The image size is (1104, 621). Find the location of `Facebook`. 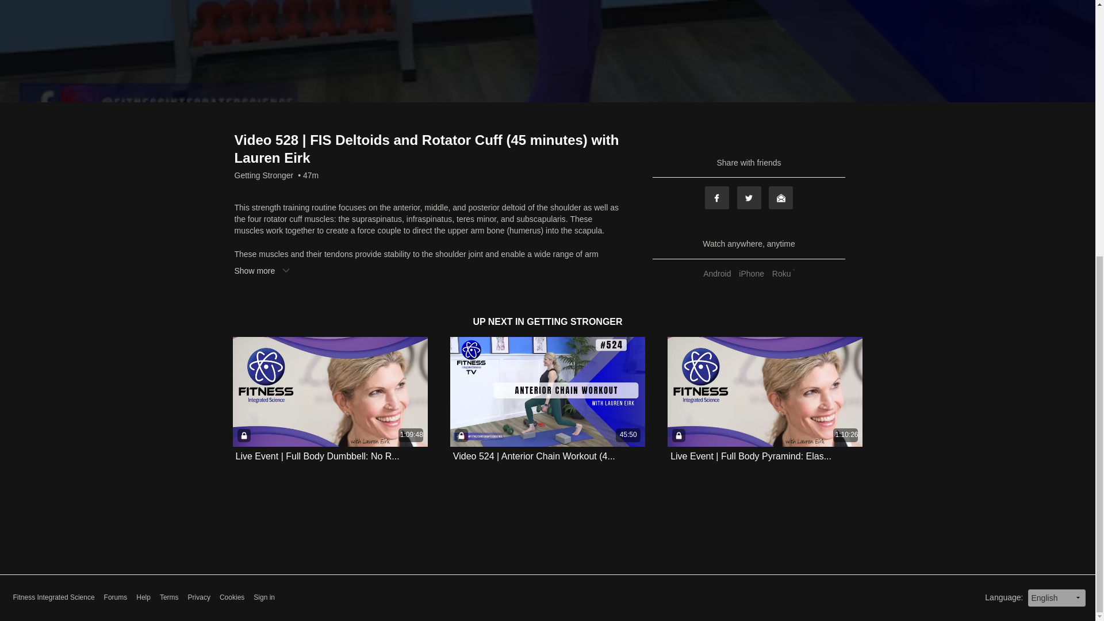

Facebook is located at coordinates (716, 198).